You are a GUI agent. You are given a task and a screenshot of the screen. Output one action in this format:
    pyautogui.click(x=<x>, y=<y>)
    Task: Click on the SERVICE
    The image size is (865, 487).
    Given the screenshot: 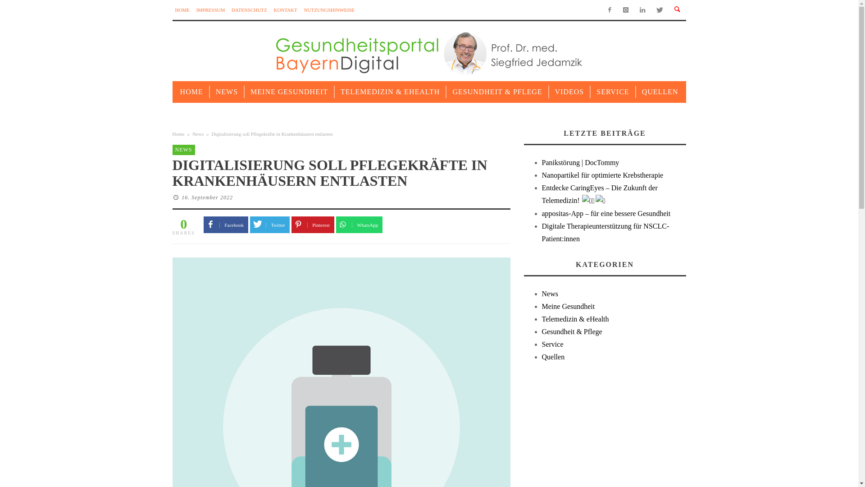 What is the action you would take?
    pyautogui.click(x=613, y=92)
    